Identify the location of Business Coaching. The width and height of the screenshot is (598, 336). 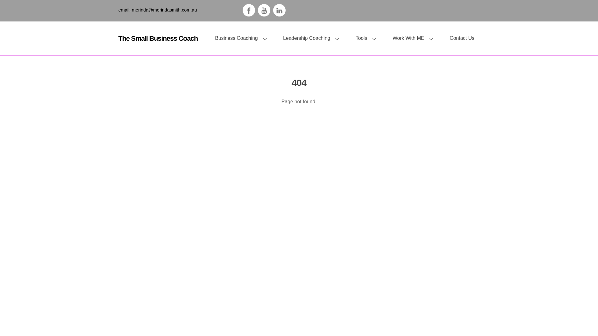
(243, 38).